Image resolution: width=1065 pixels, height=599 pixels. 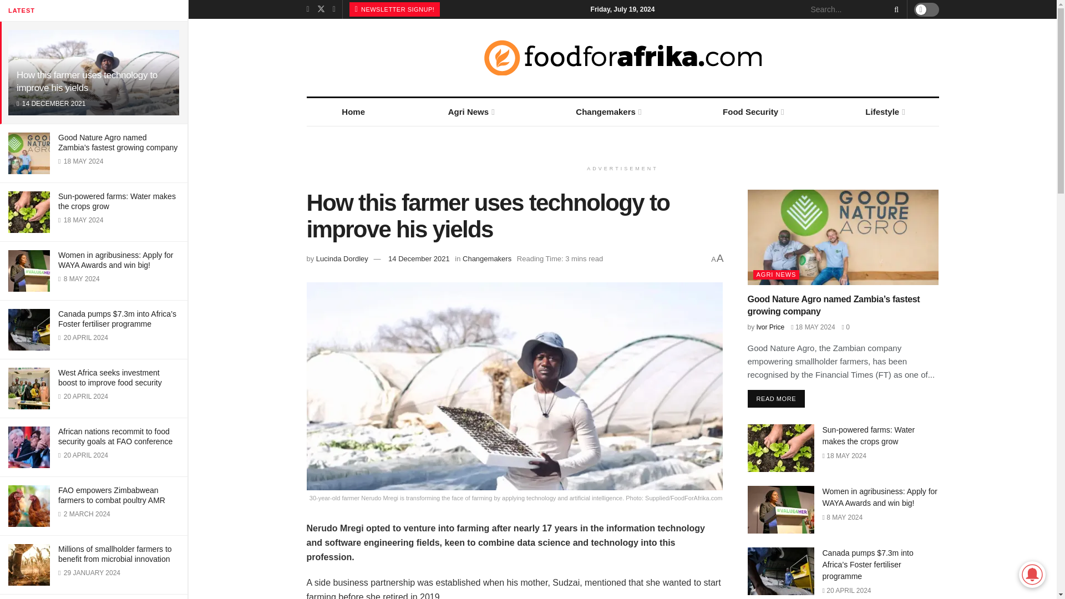 What do you see at coordinates (115, 260) in the screenshot?
I see `Women in agribusiness: Apply for WAYA Awards and win big!` at bounding box center [115, 260].